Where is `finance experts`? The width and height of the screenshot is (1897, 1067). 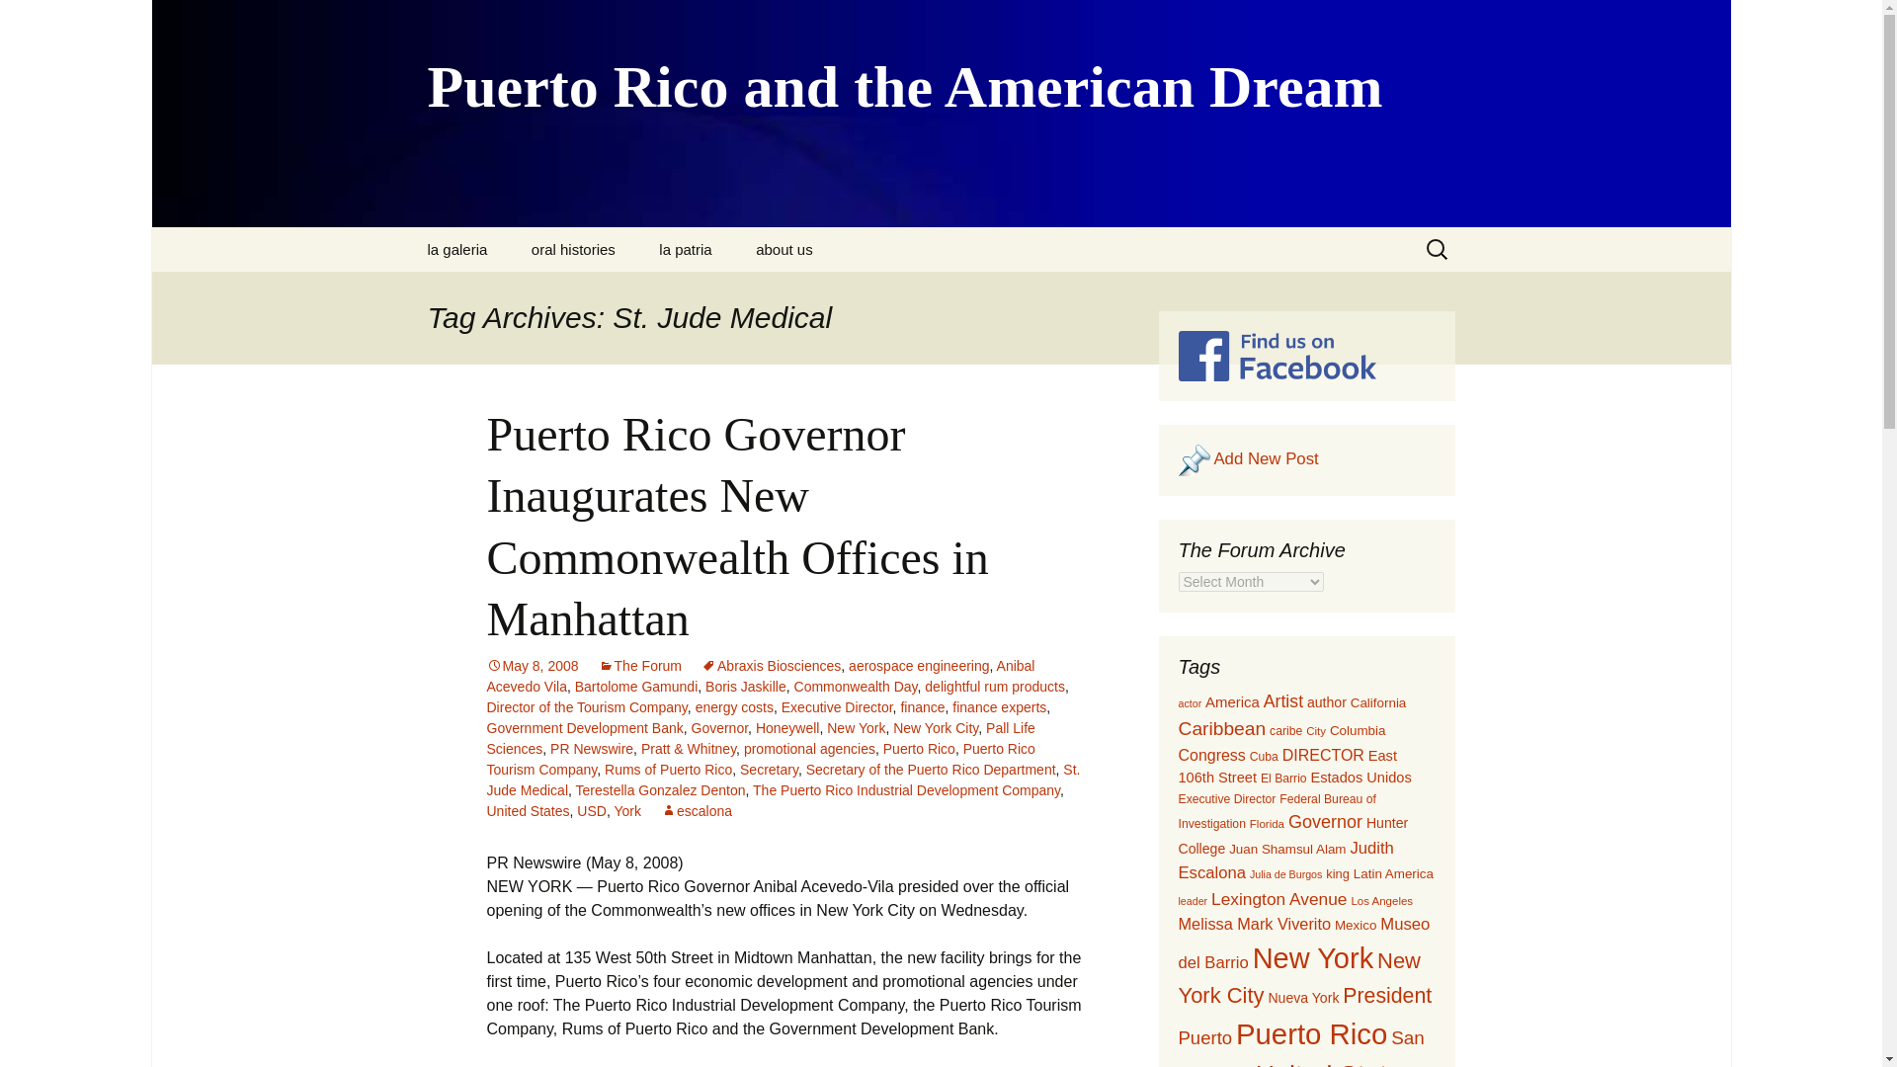 finance experts is located at coordinates (999, 707).